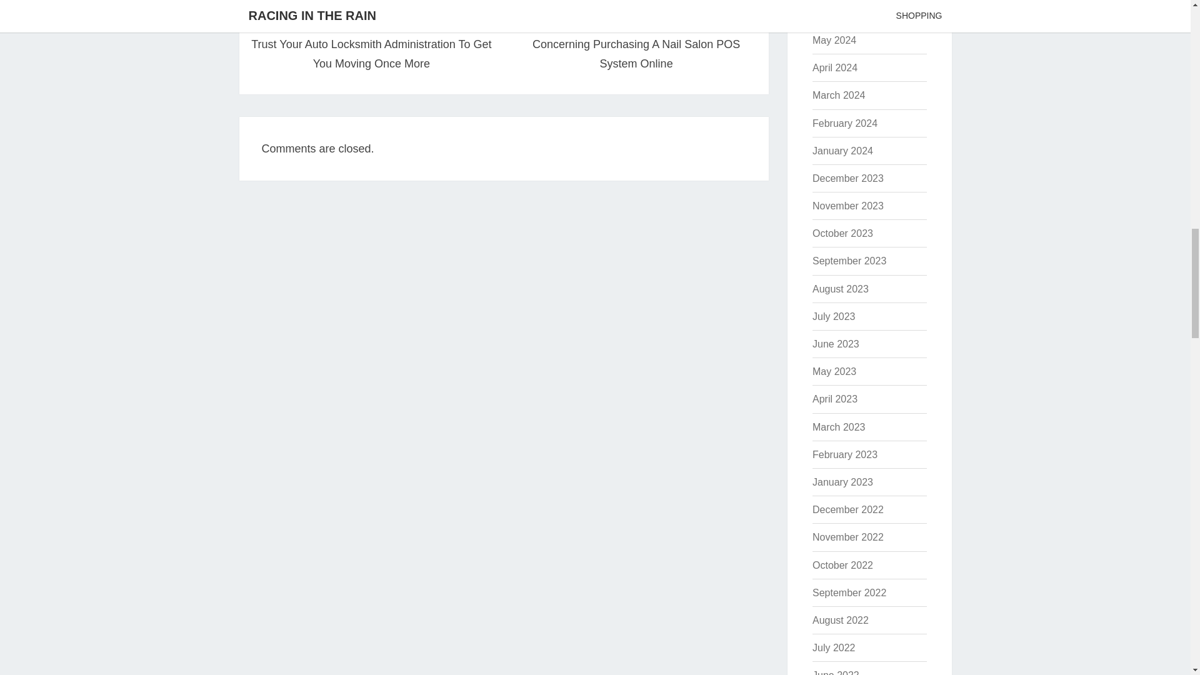 The width and height of the screenshot is (1200, 675). What do you see at coordinates (839, 427) in the screenshot?
I see `March 2023` at bounding box center [839, 427].